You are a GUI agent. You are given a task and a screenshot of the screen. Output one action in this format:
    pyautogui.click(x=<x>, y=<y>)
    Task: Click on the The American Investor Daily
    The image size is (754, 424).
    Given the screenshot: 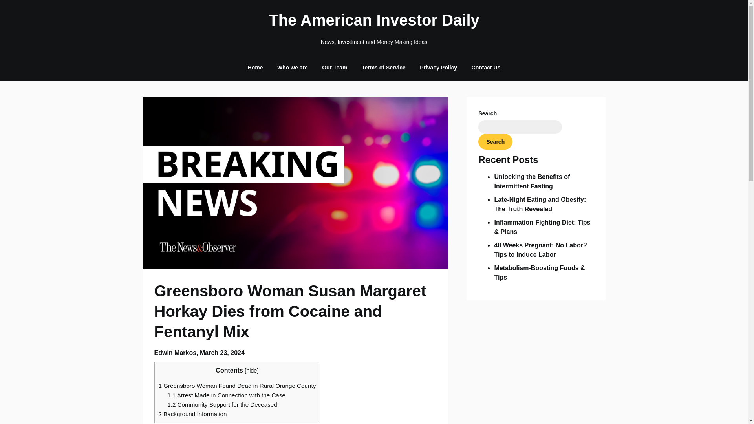 What is the action you would take?
    pyautogui.click(x=374, y=20)
    